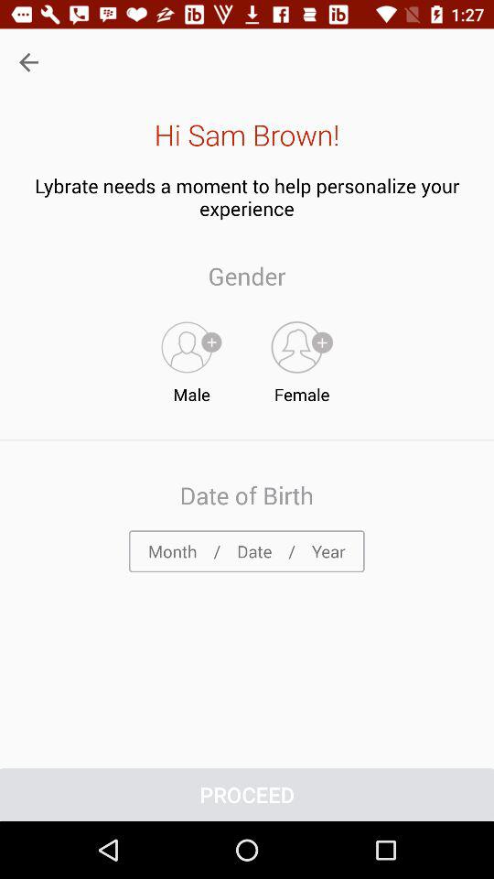  I want to click on press icon below the gender, so click(191, 358).